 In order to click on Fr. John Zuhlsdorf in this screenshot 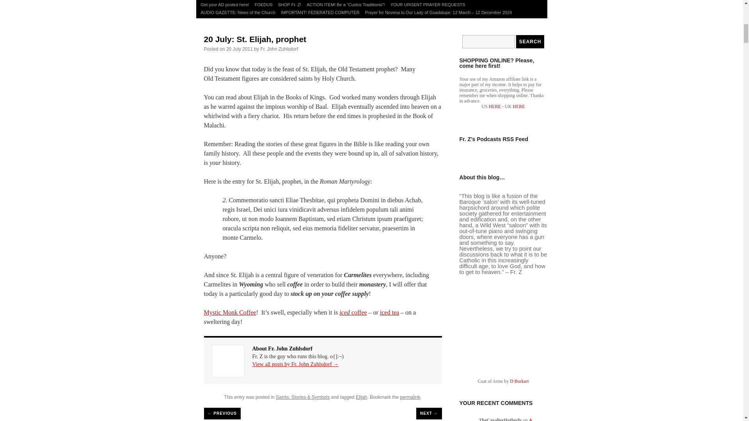, I will do `click(279, 49)`.